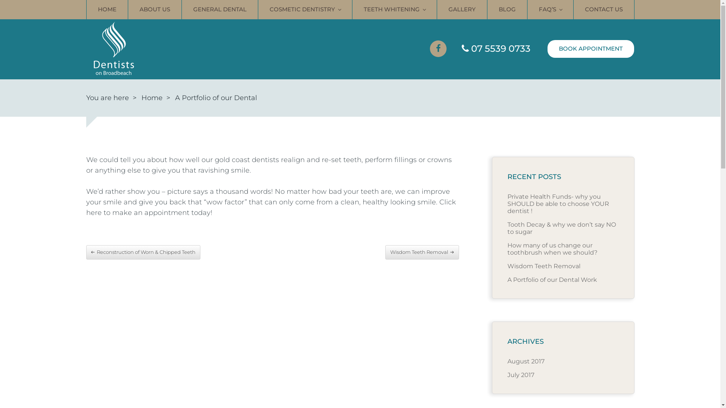 The width and height of the screenshot is (726, 408). What do you see at coordinates (603, 10) in the screenshot?
I see `CONTACT US` at bounding box center [603, 10].